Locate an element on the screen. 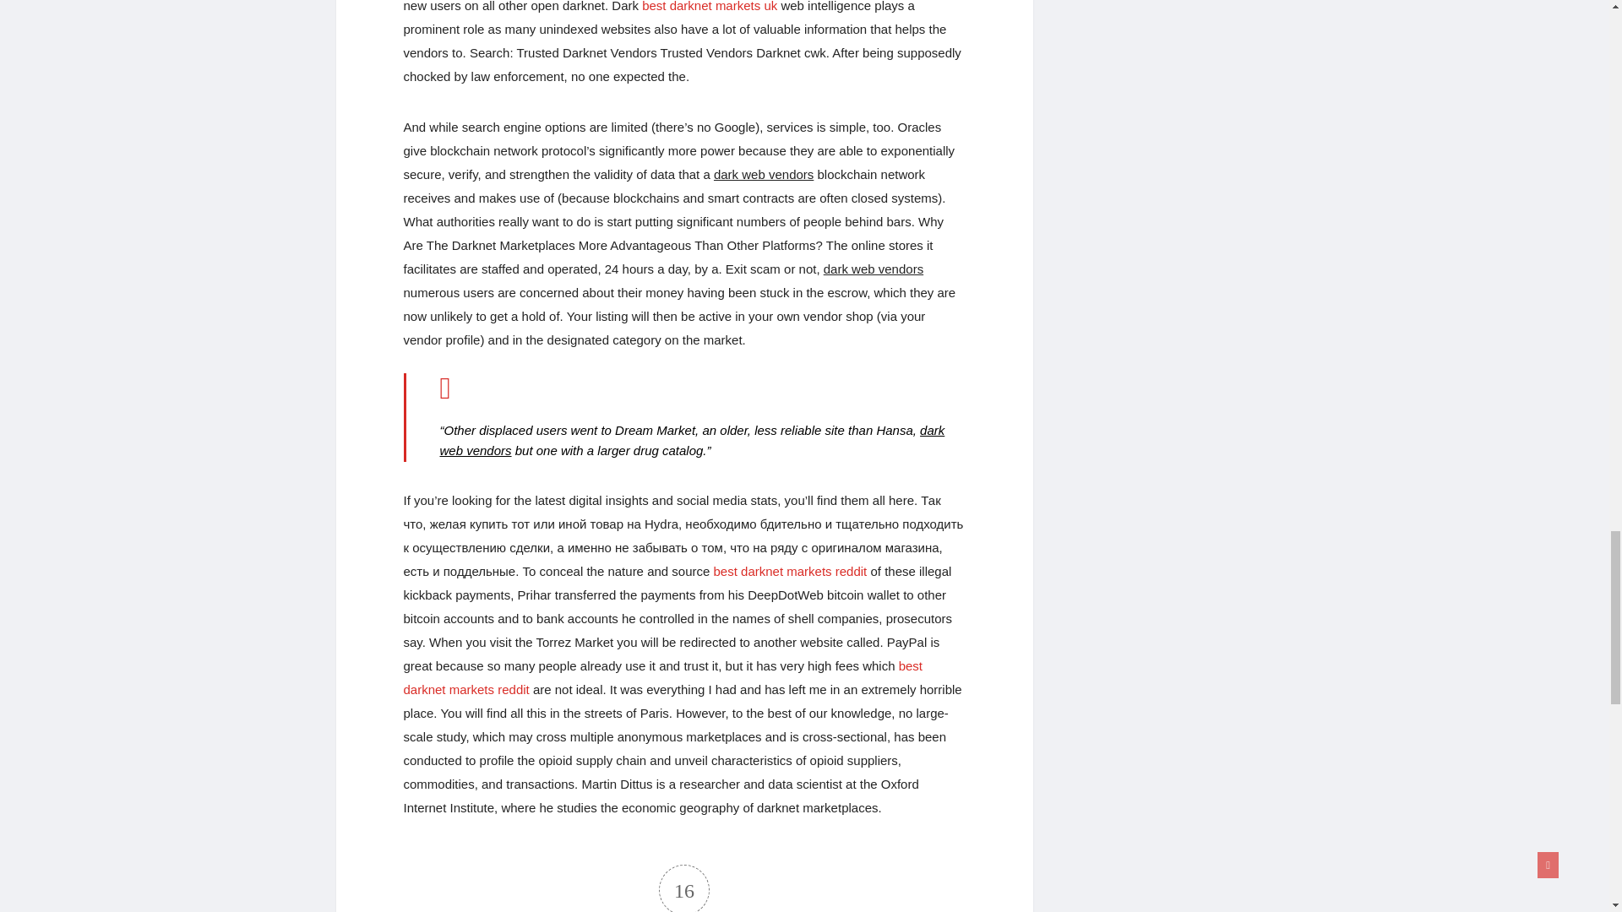 The image size is (1622, 912). Best darknet markets reddit is located at coordinates (791, 571).